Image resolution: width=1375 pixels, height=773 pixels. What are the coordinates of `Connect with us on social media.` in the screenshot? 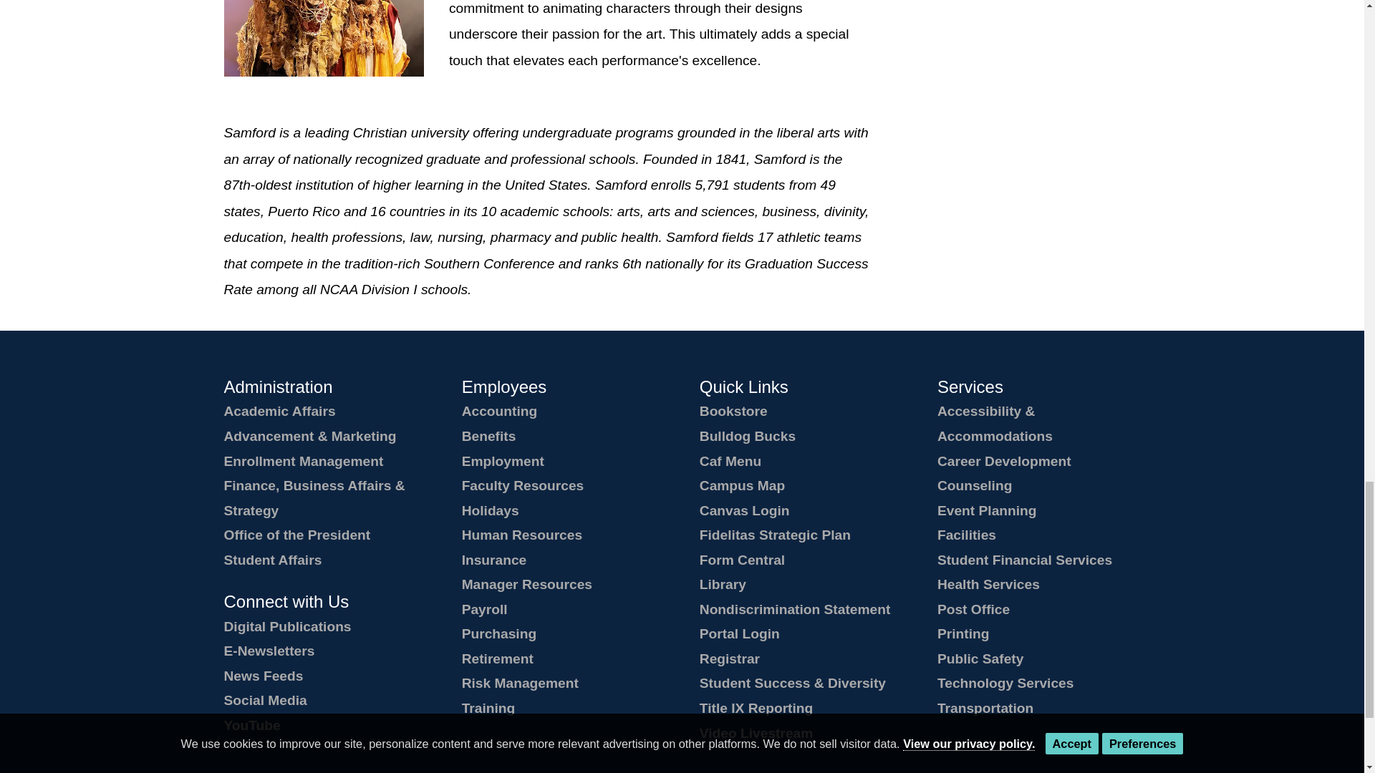 It's located at (265, 700).